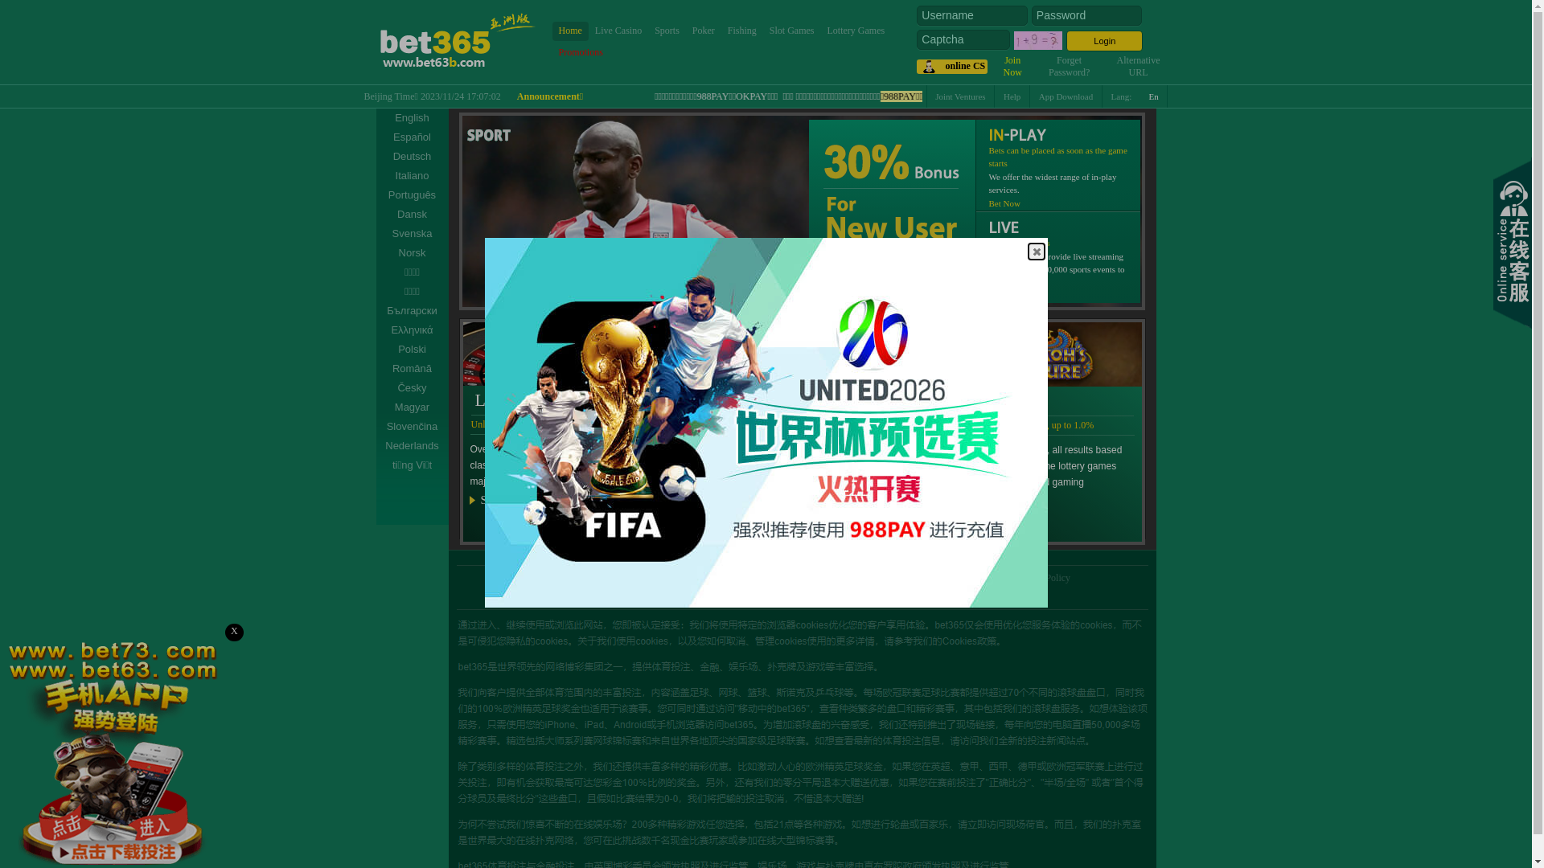 This screenshot has height=868, width=1544. What do you see at coordinates (1155, 96) in the screenshot?
I see `En` at bounding box center [1155, 96].